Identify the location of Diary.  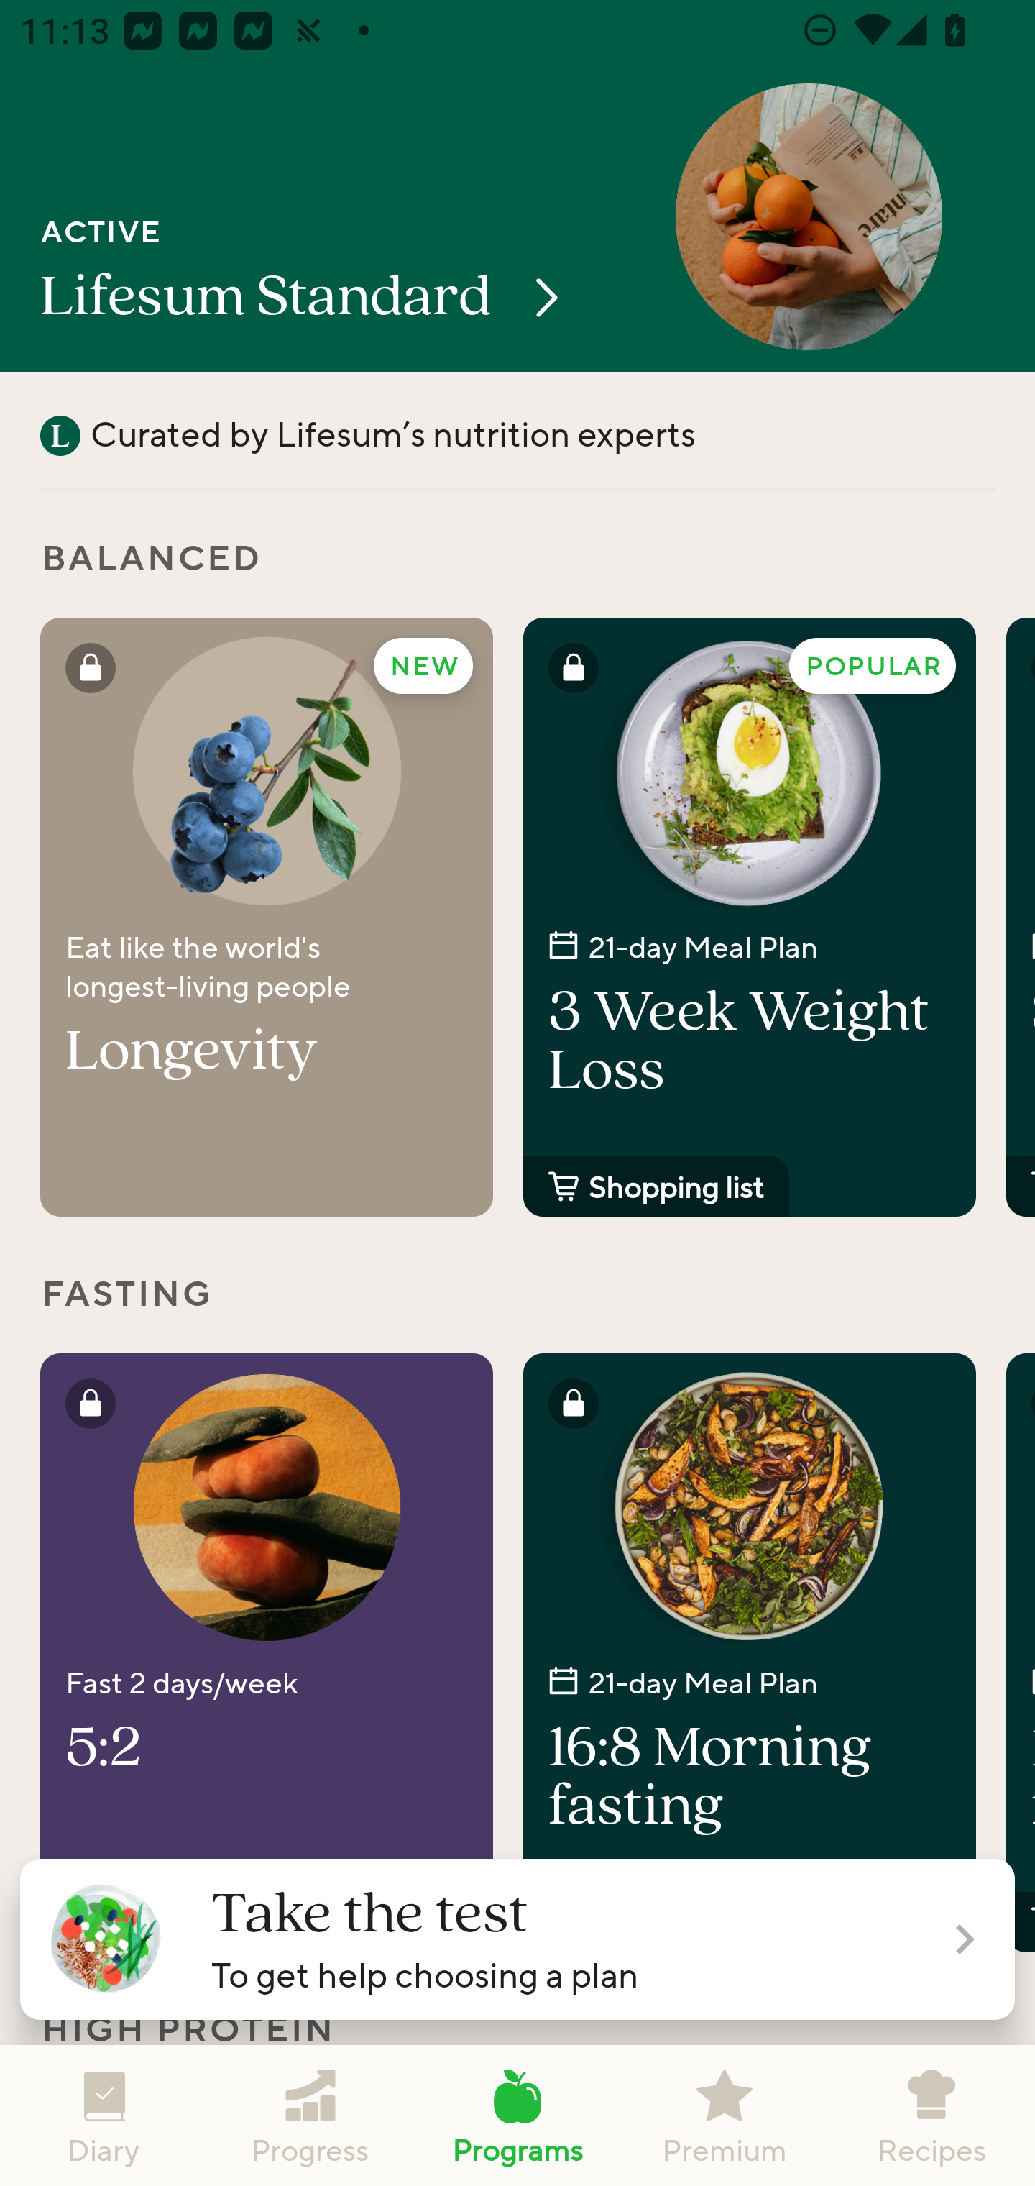
(103, 2116).